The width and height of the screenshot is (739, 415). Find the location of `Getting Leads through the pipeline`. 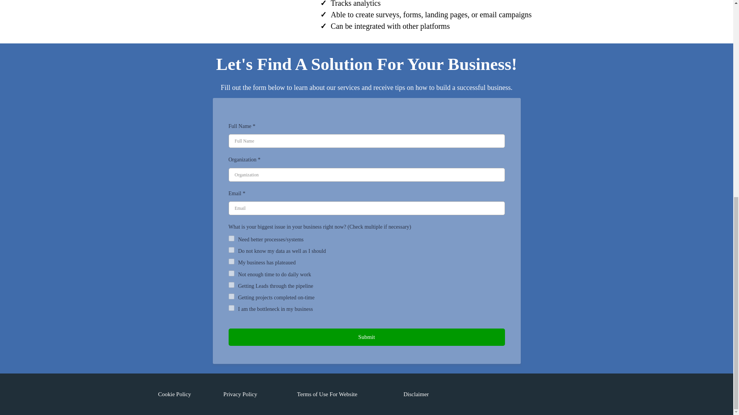

Getting Leads through the pipeline is located at coordinates (231, 285).